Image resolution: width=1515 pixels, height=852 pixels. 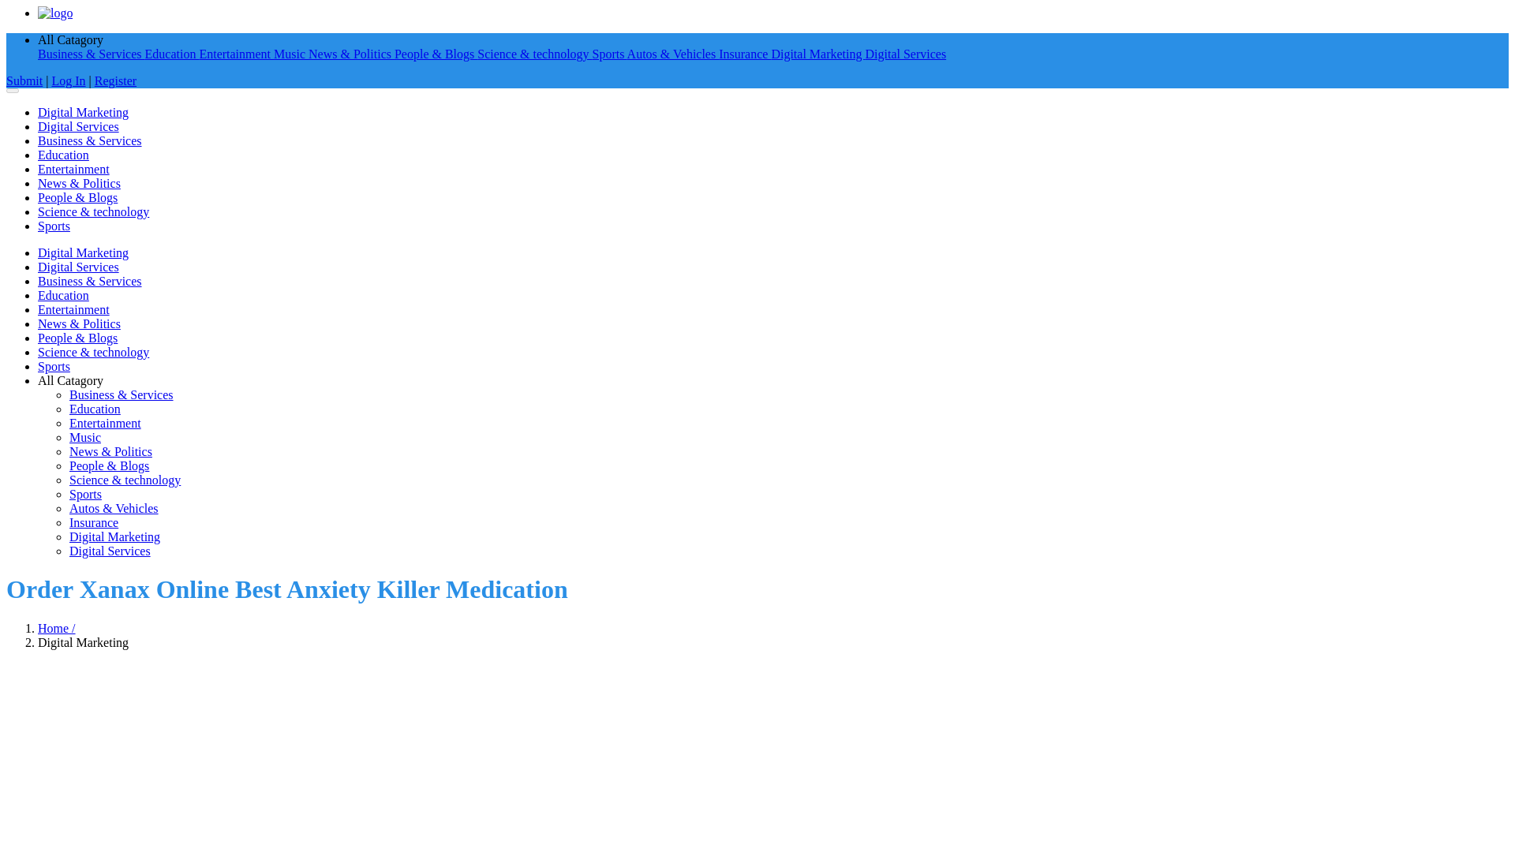 What do you see at coordinates (172, 54) in the screenshot?
I see `Education` at bounding box center [172, 54].